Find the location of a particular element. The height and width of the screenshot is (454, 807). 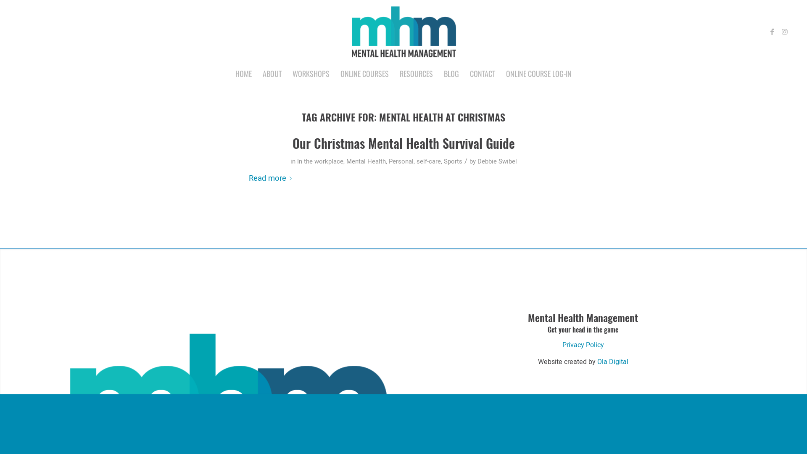

Facebook is located at coordinates (772, 32).